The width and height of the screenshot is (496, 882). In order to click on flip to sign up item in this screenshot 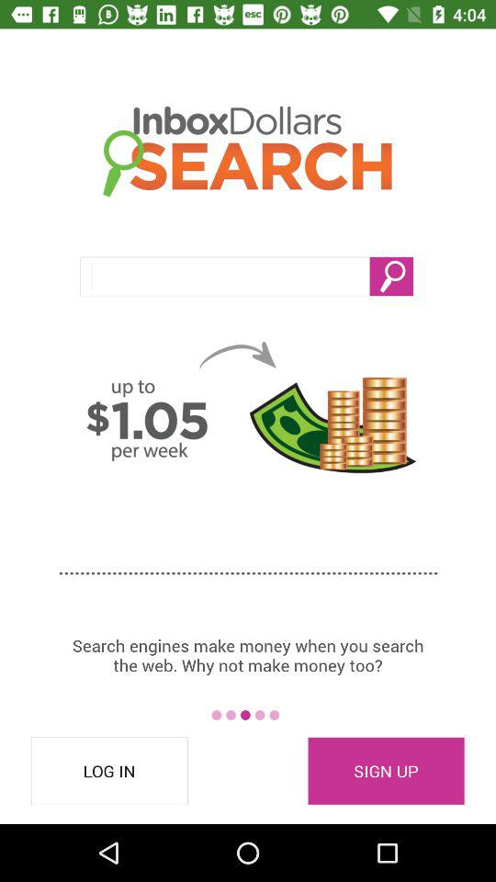, I will do `click(386, 771)`.